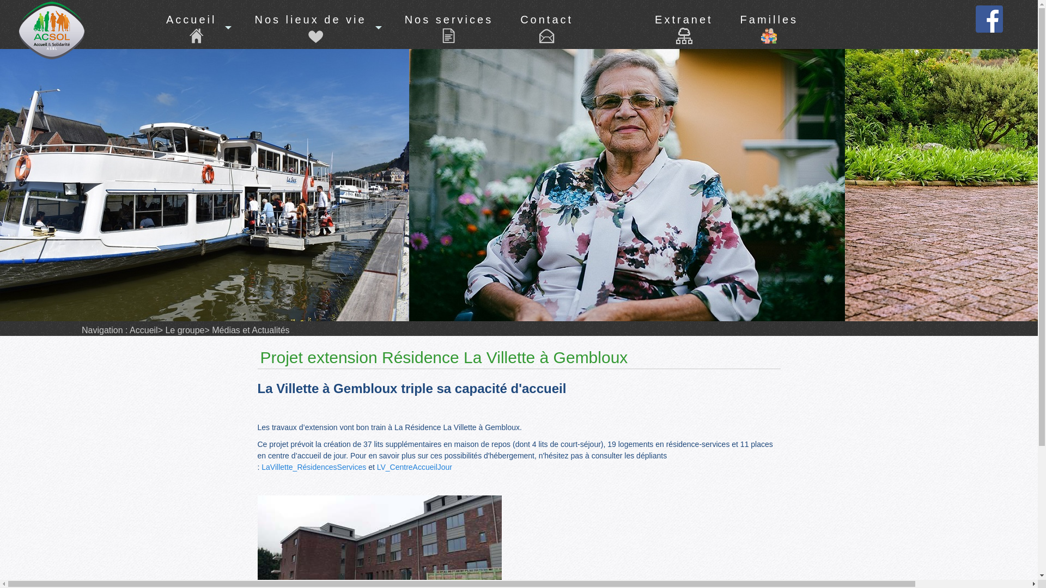 This screenshot has height=588, width=1046. Describe the element at coordinates (316, 36) in the screenshot. I see `Nos lieux de vie` at that location.